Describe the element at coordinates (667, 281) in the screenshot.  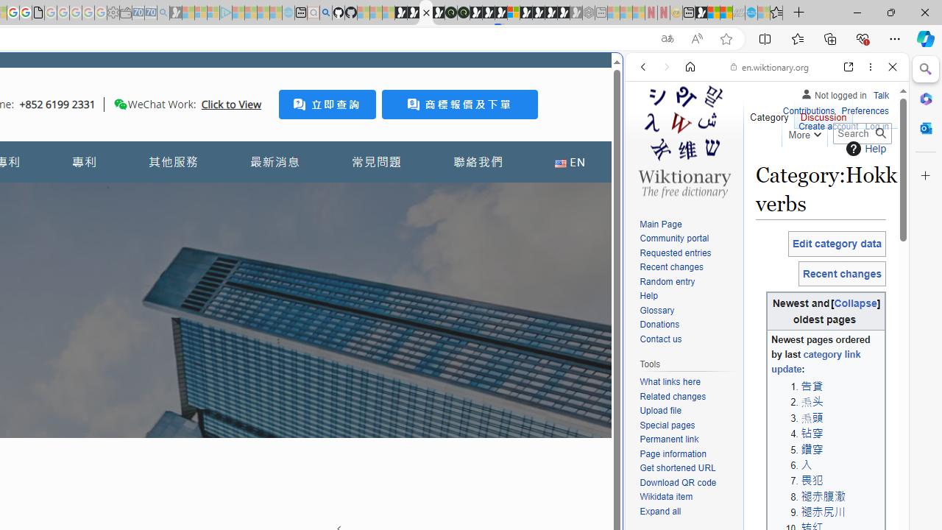
I see `Random entry` at that location.